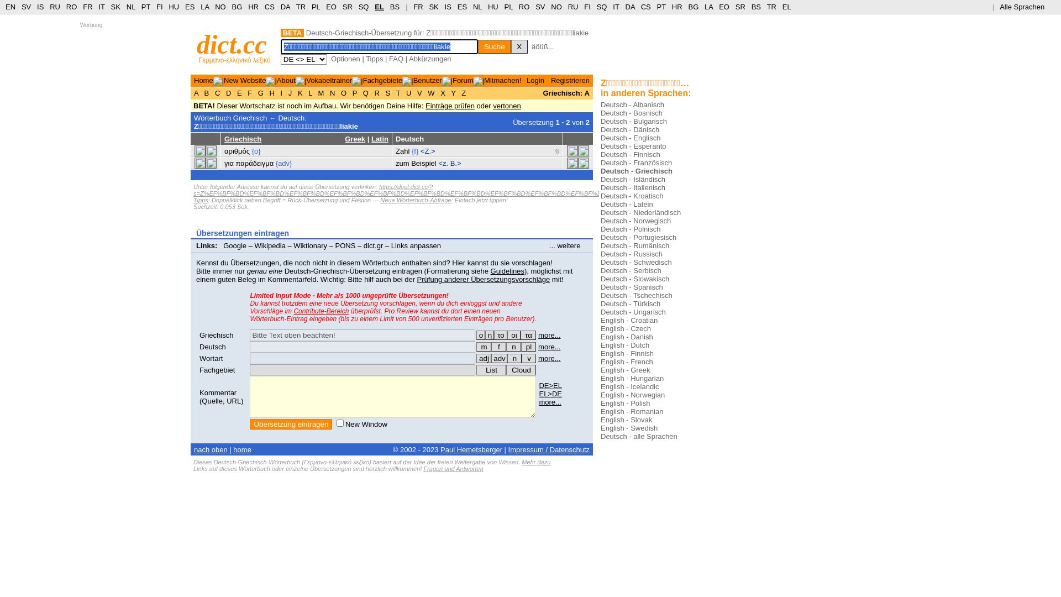 The width and height of the screenshot is (1061, 597). What do you see at coordinates (587, 7) in the screenshot?
I see `FI` at bounding box center [587, 7].